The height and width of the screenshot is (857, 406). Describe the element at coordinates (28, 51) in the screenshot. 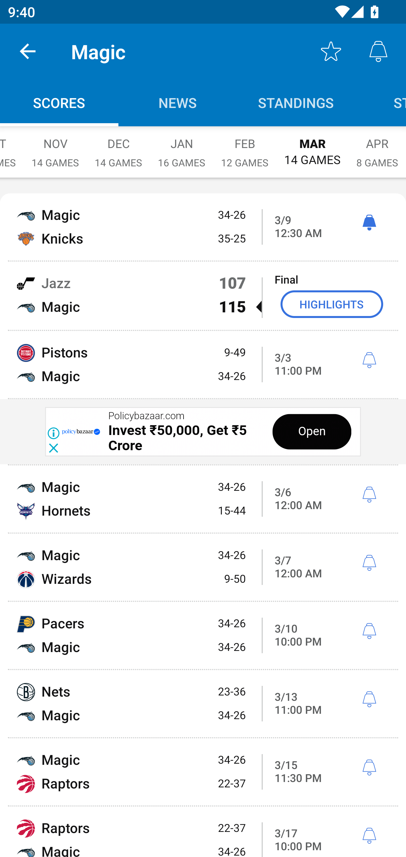

I see `back.button` at that location.